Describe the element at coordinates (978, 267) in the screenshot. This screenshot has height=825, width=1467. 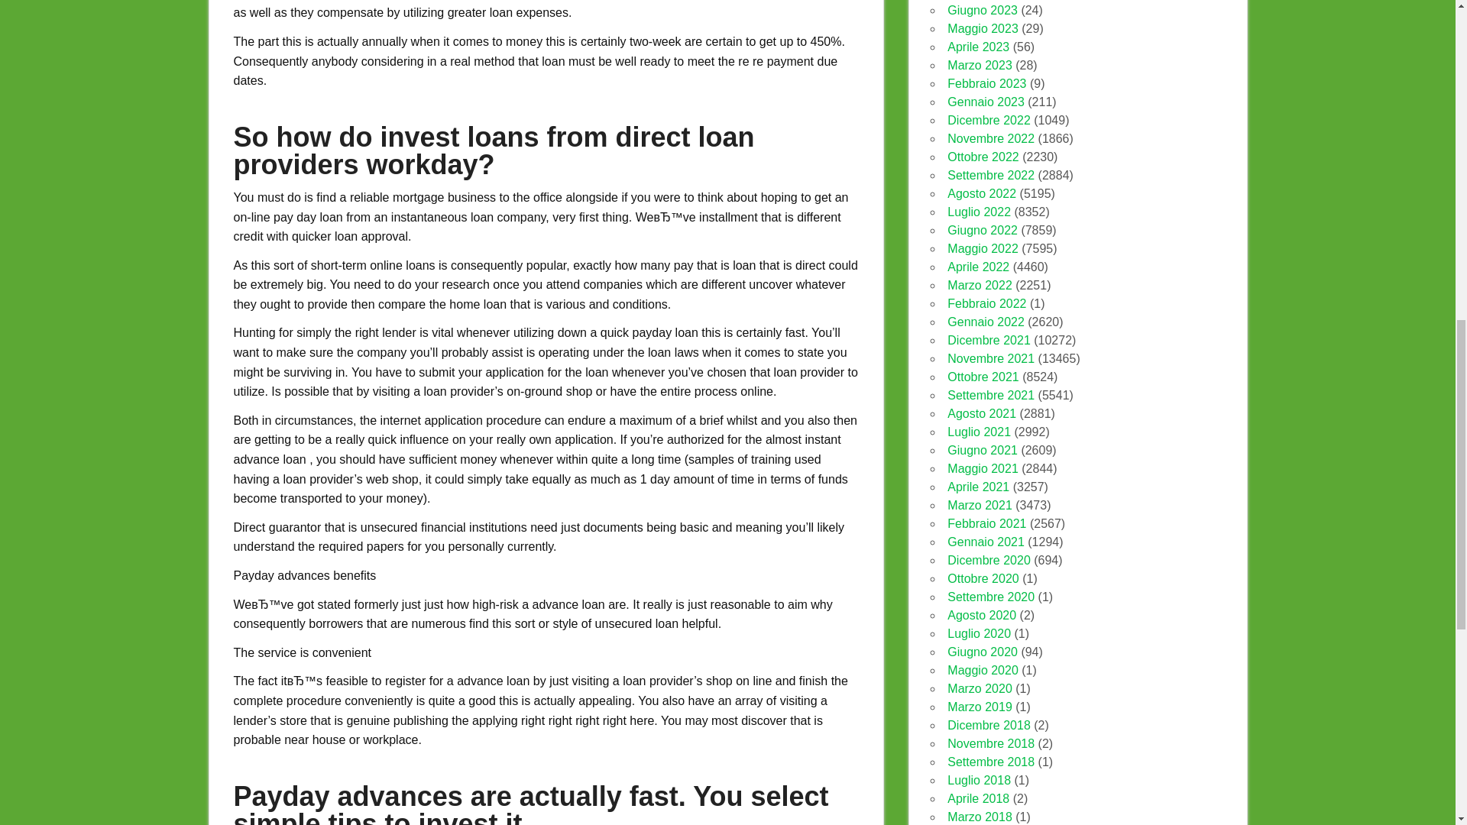
I see `Aprile 2022` at that location.